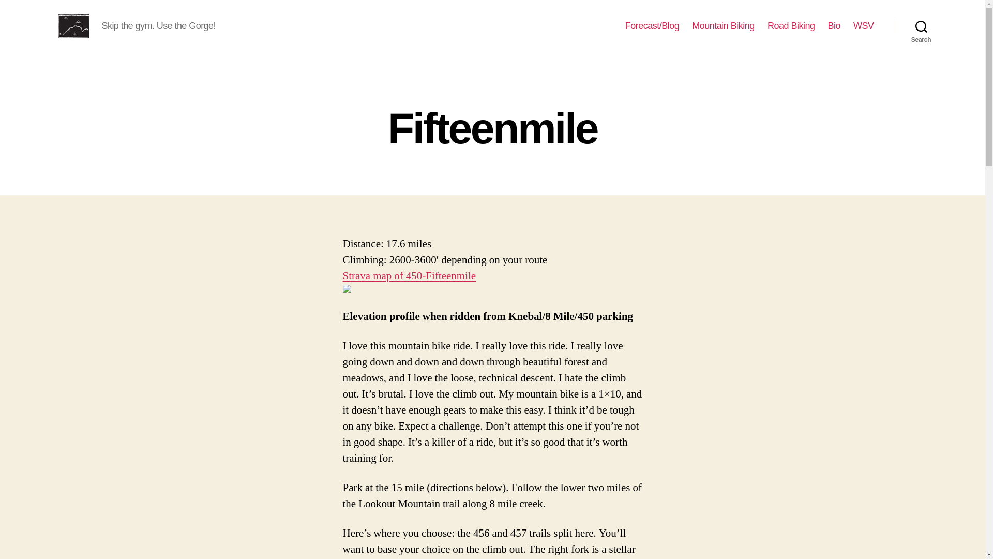 The width and height of the screenshot is (993, 559). What do you see at coordinates (863, 26) in the screenshot?
I see `WSV` at bounding box center [863, 26].